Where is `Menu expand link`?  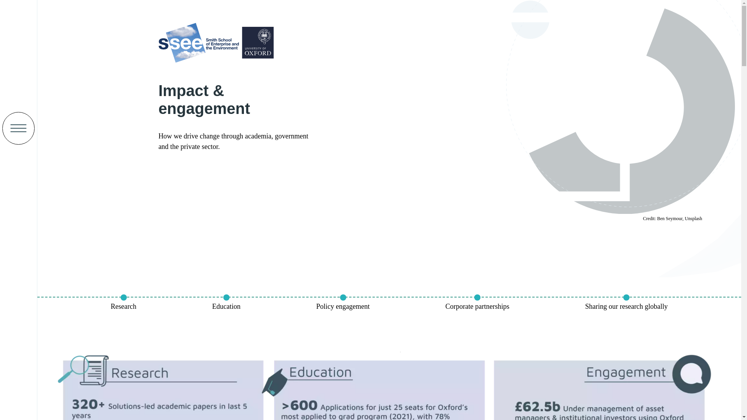
Menu expand link is located at coordinates (19, 128).